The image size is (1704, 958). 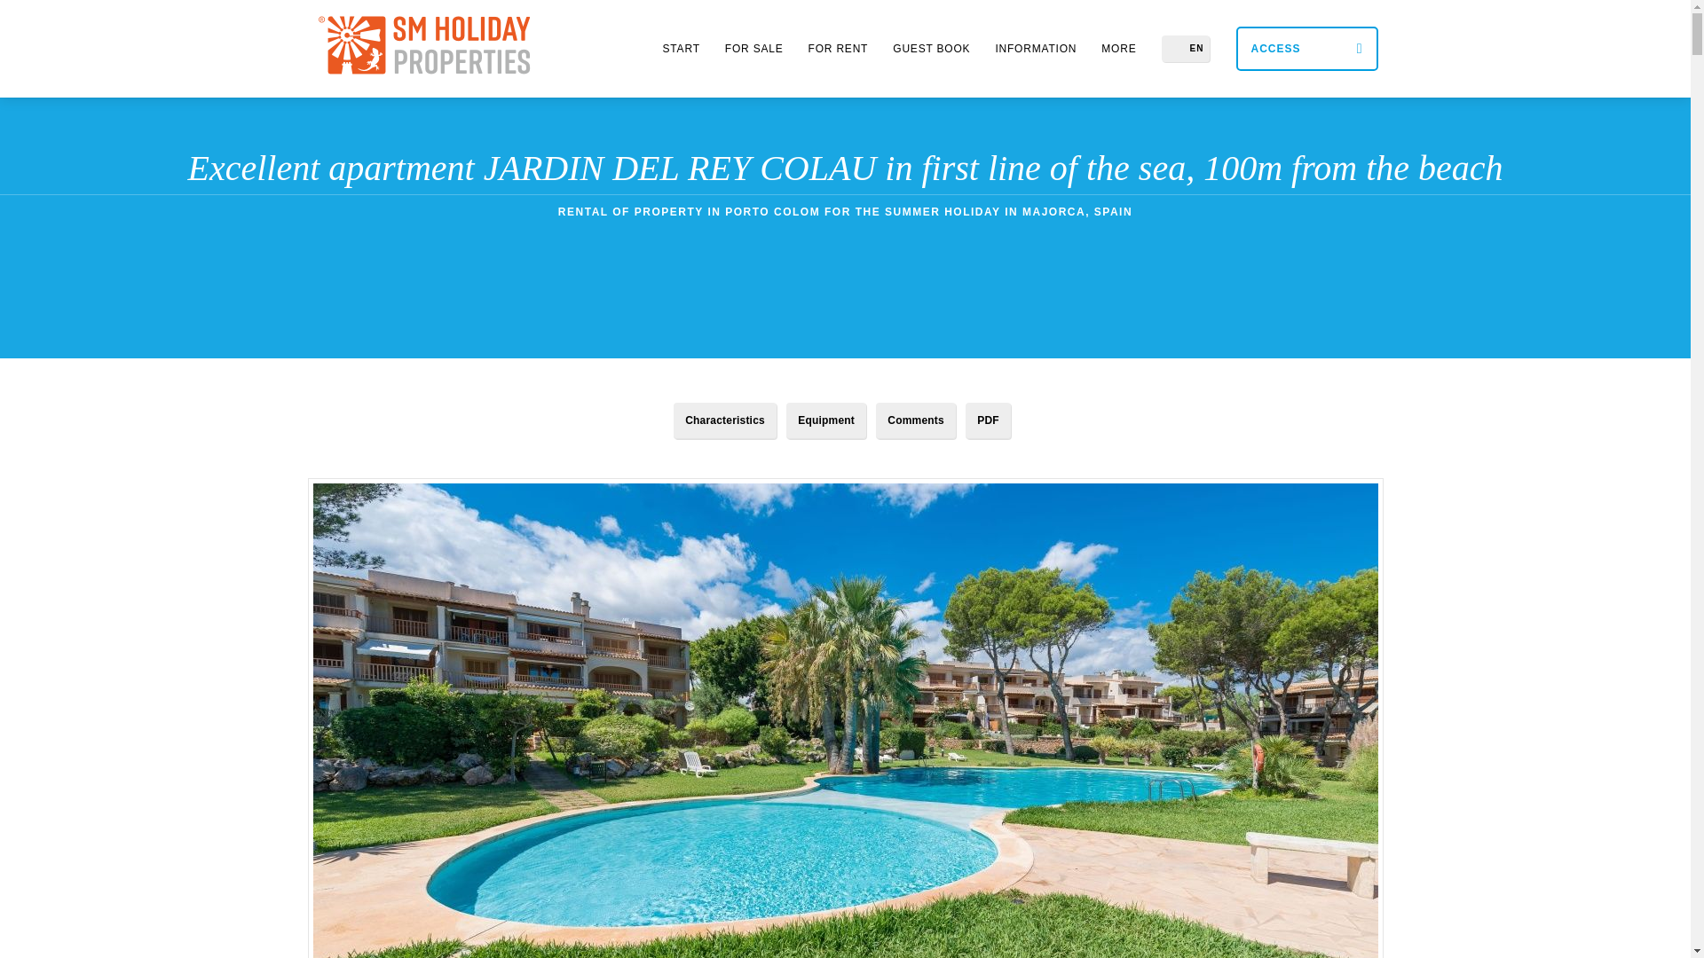 I want to click on ACCESS, so click(x=1306, y=48).